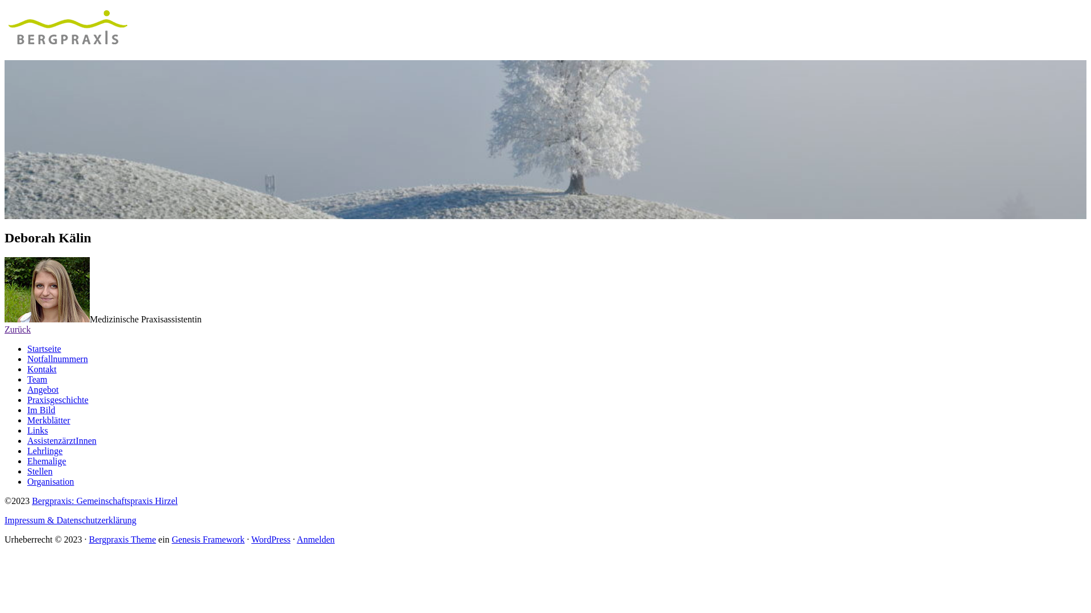 This screenshot has height=613, width=1091. What do you see at coordinates (105, 501) in the screenshot?
I see `Bergpraxis: Gemeinschaftspraxis Hirzel` at bounding box center [105, 501].